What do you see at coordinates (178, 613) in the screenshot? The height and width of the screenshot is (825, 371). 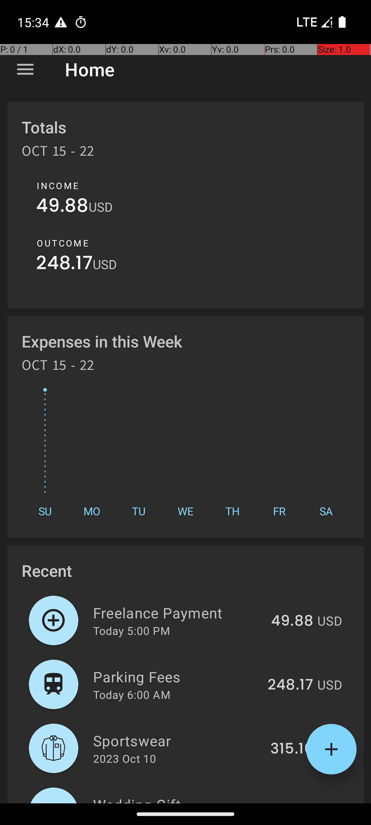 I see `Freelance Payment` at bounding box center [178, 613].